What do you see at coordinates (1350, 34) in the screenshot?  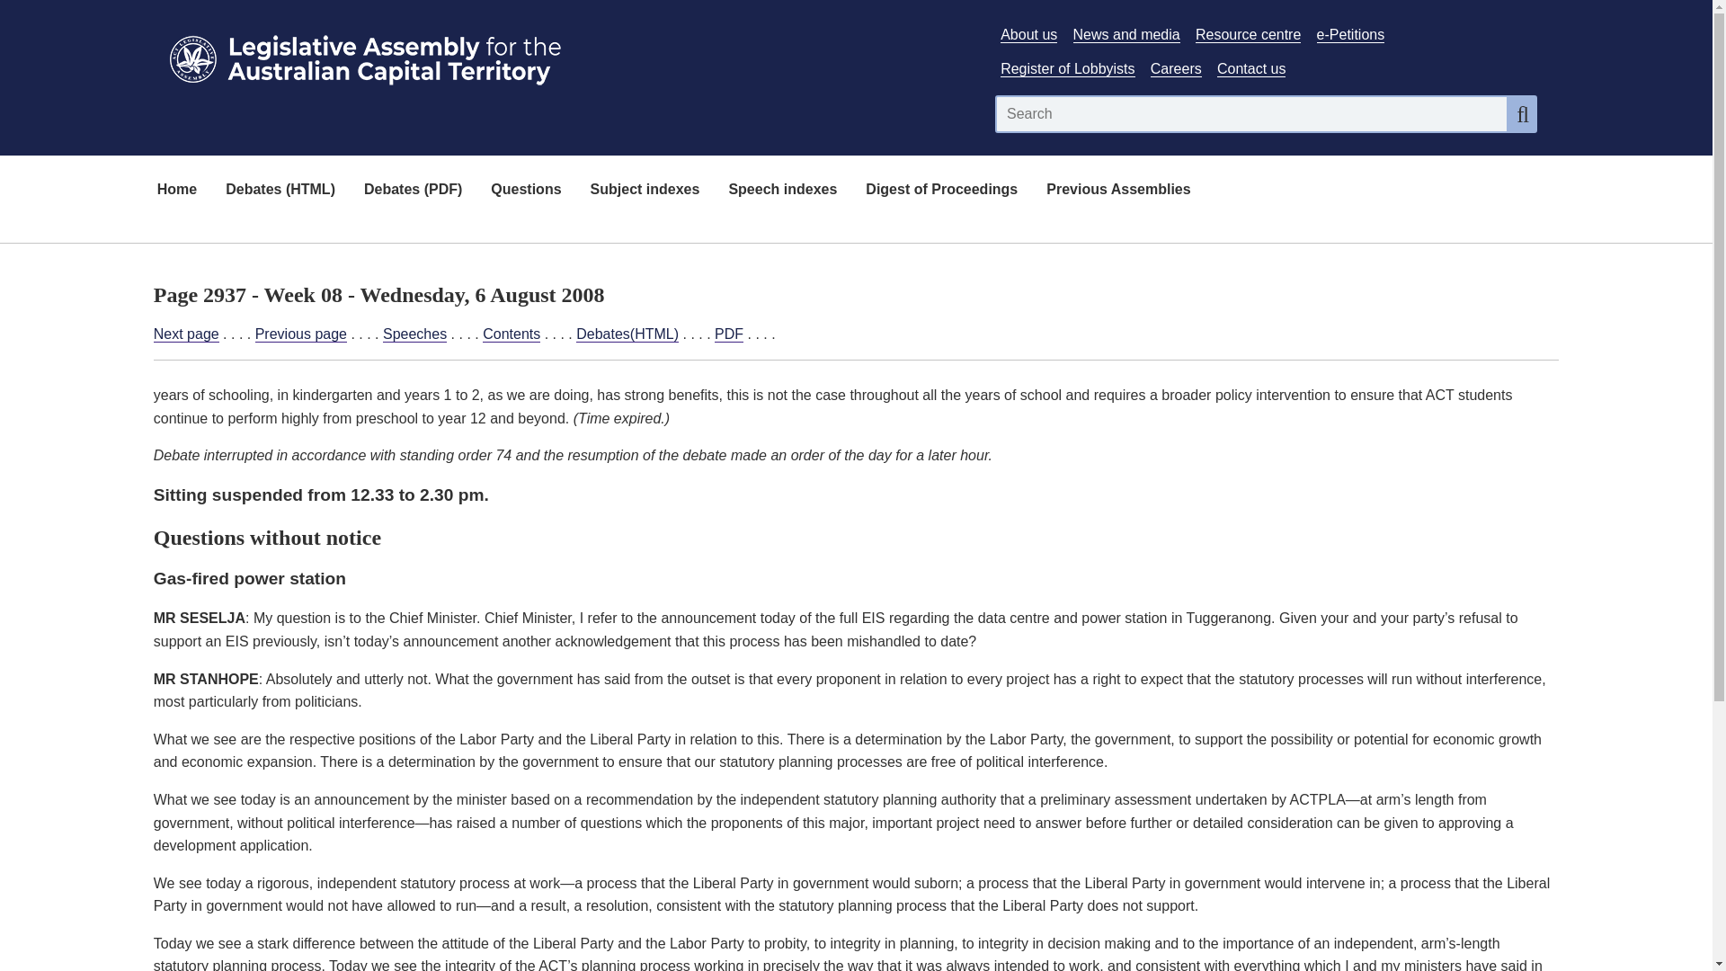 I see `e-Petitions` at bounding box center [1350, 34].